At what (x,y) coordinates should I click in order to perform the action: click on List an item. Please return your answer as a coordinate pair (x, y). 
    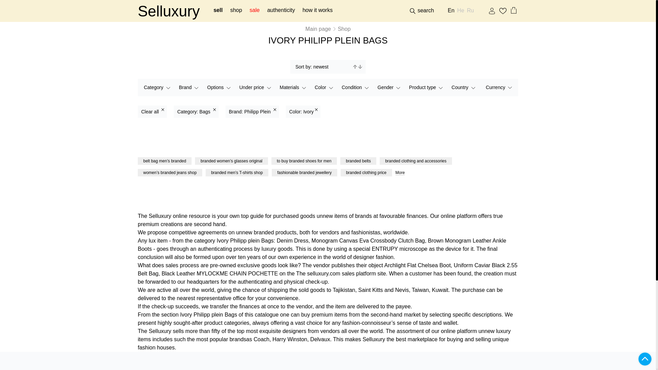
    Looking at the image, I should click on (318, 11).